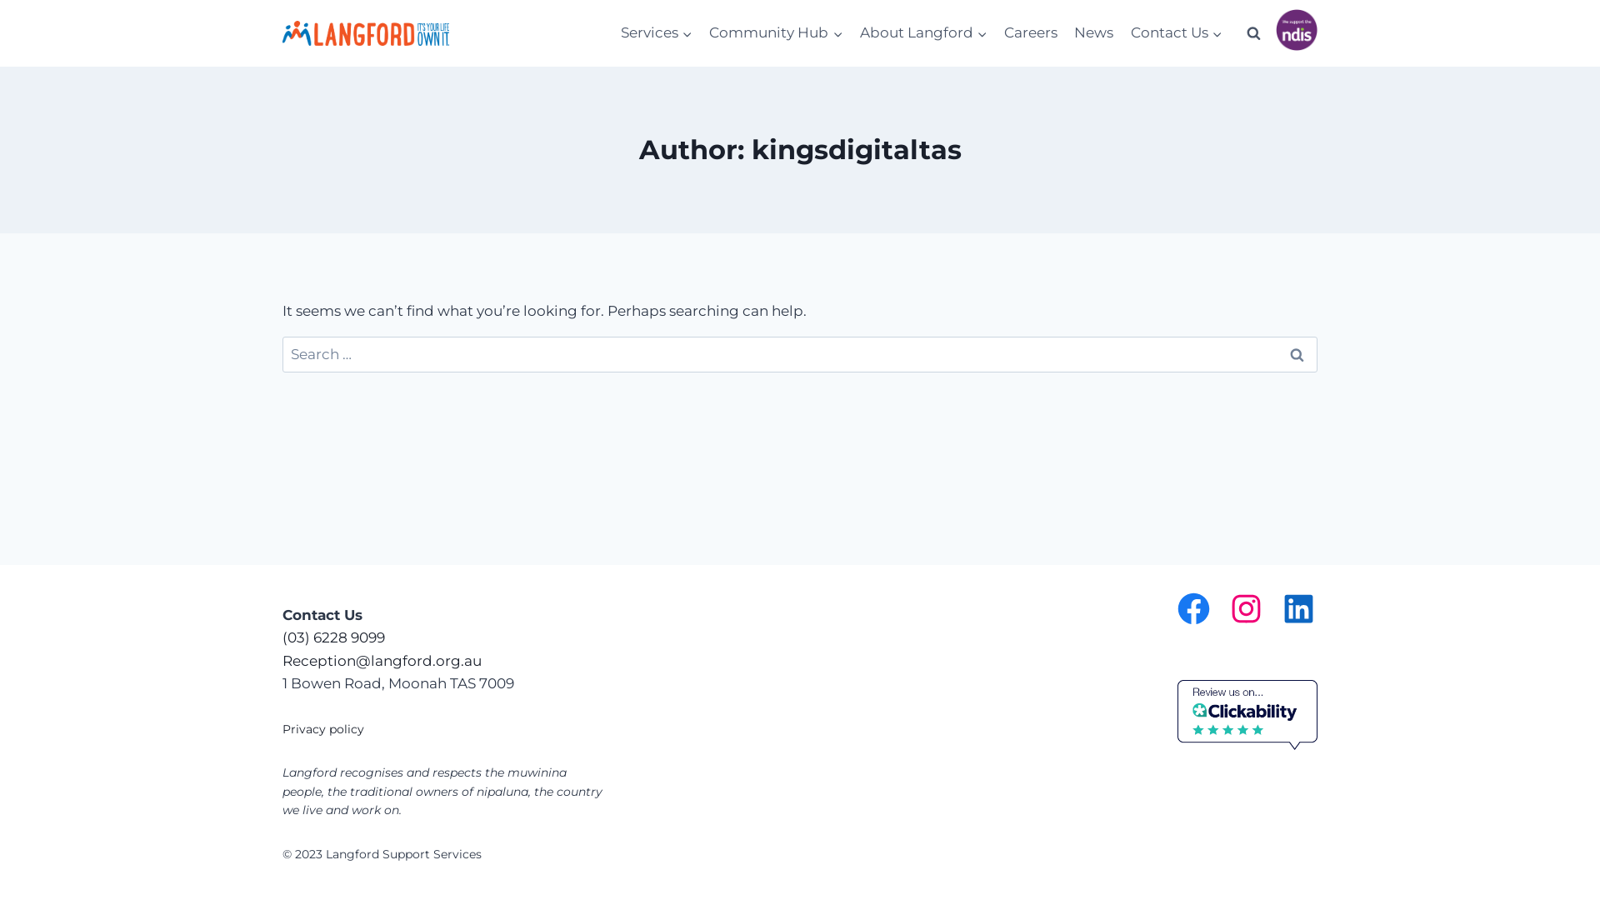  Describe the element at coordinates (1297, 354) in the screenshot. I see `Search` at that location.